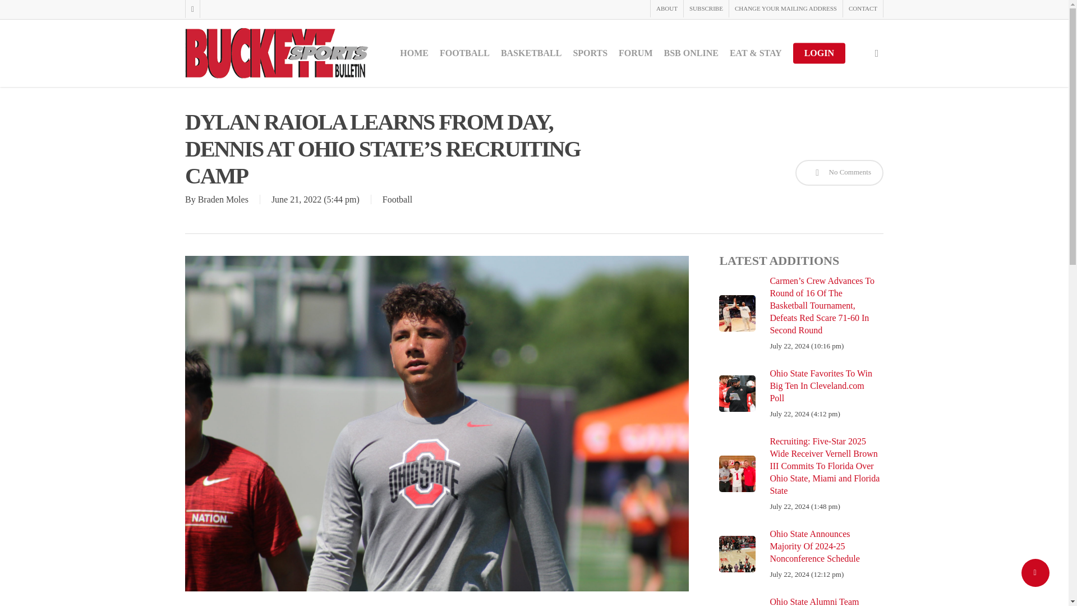 Image resolution: width=1077 pixels, height=606 pixels. What do you see at coordinates (590, 53) in the screenshot?
I see `SPORTS` at bounding box center [590, 53].